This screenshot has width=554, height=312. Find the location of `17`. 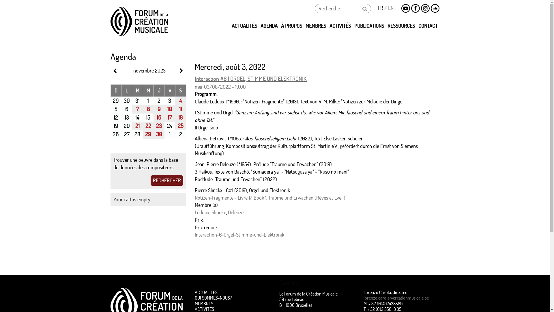

17 is located at coordinates (170, 117).